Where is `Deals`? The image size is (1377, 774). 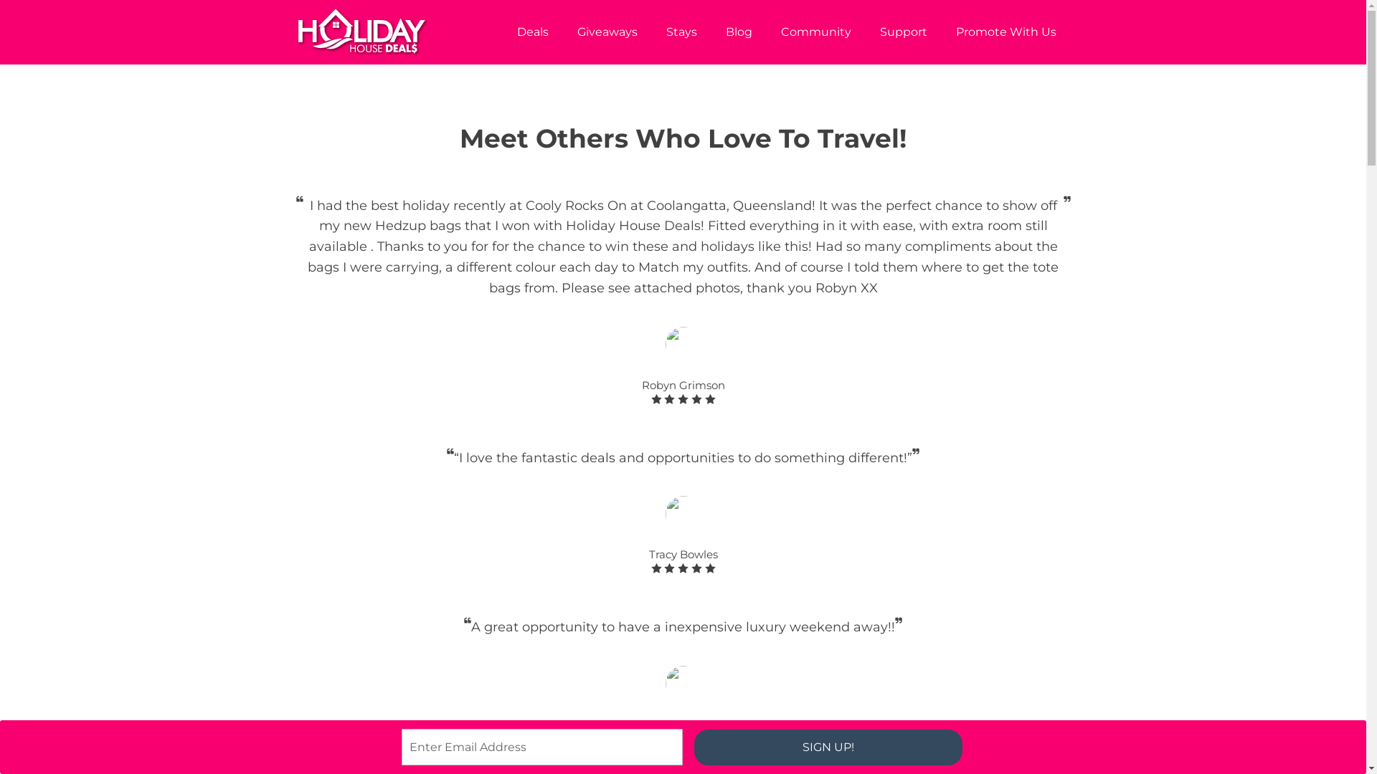 Deals is located at coordinates (532, 32).